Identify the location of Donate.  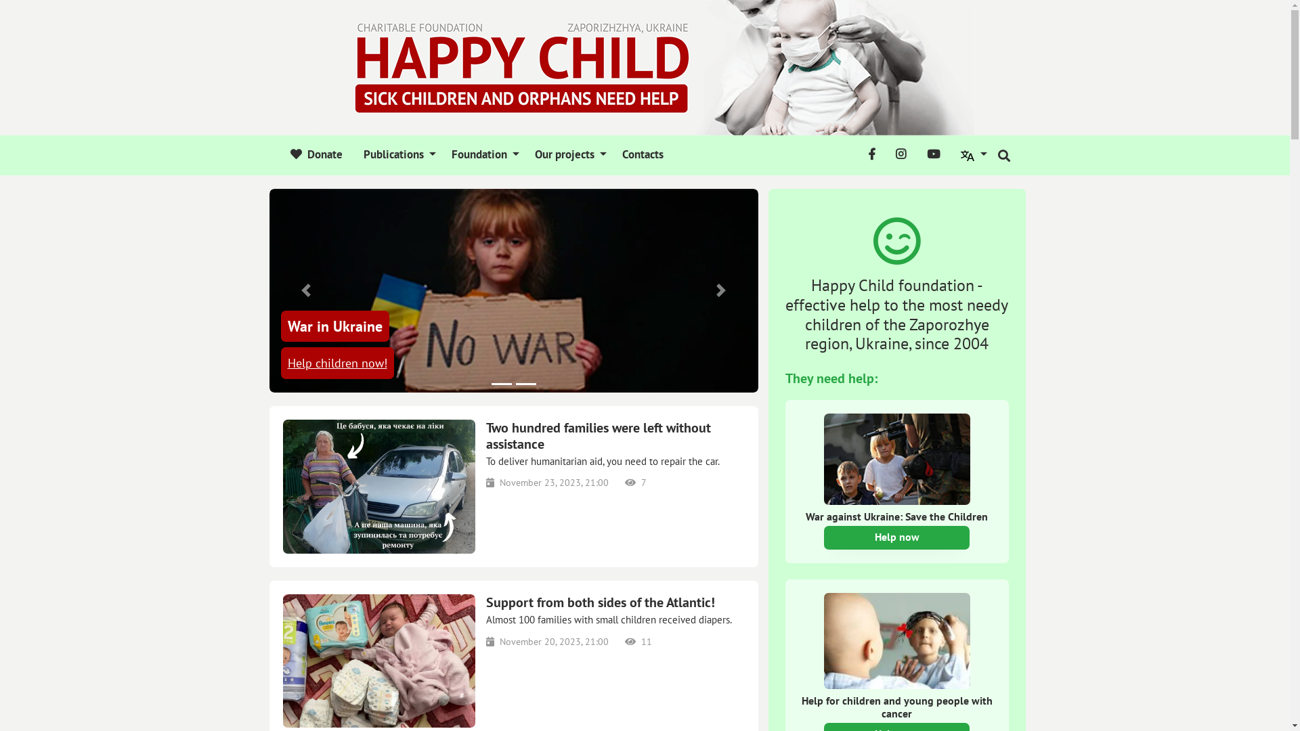
(317, 155).